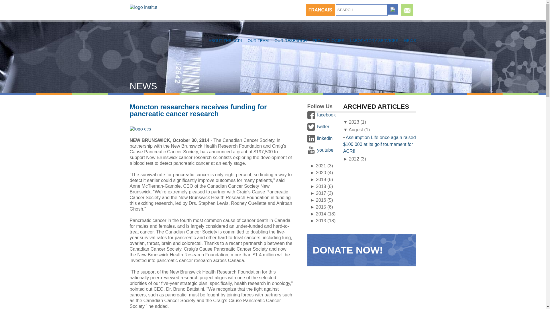  I want to click on facebook, so click(327, 114).